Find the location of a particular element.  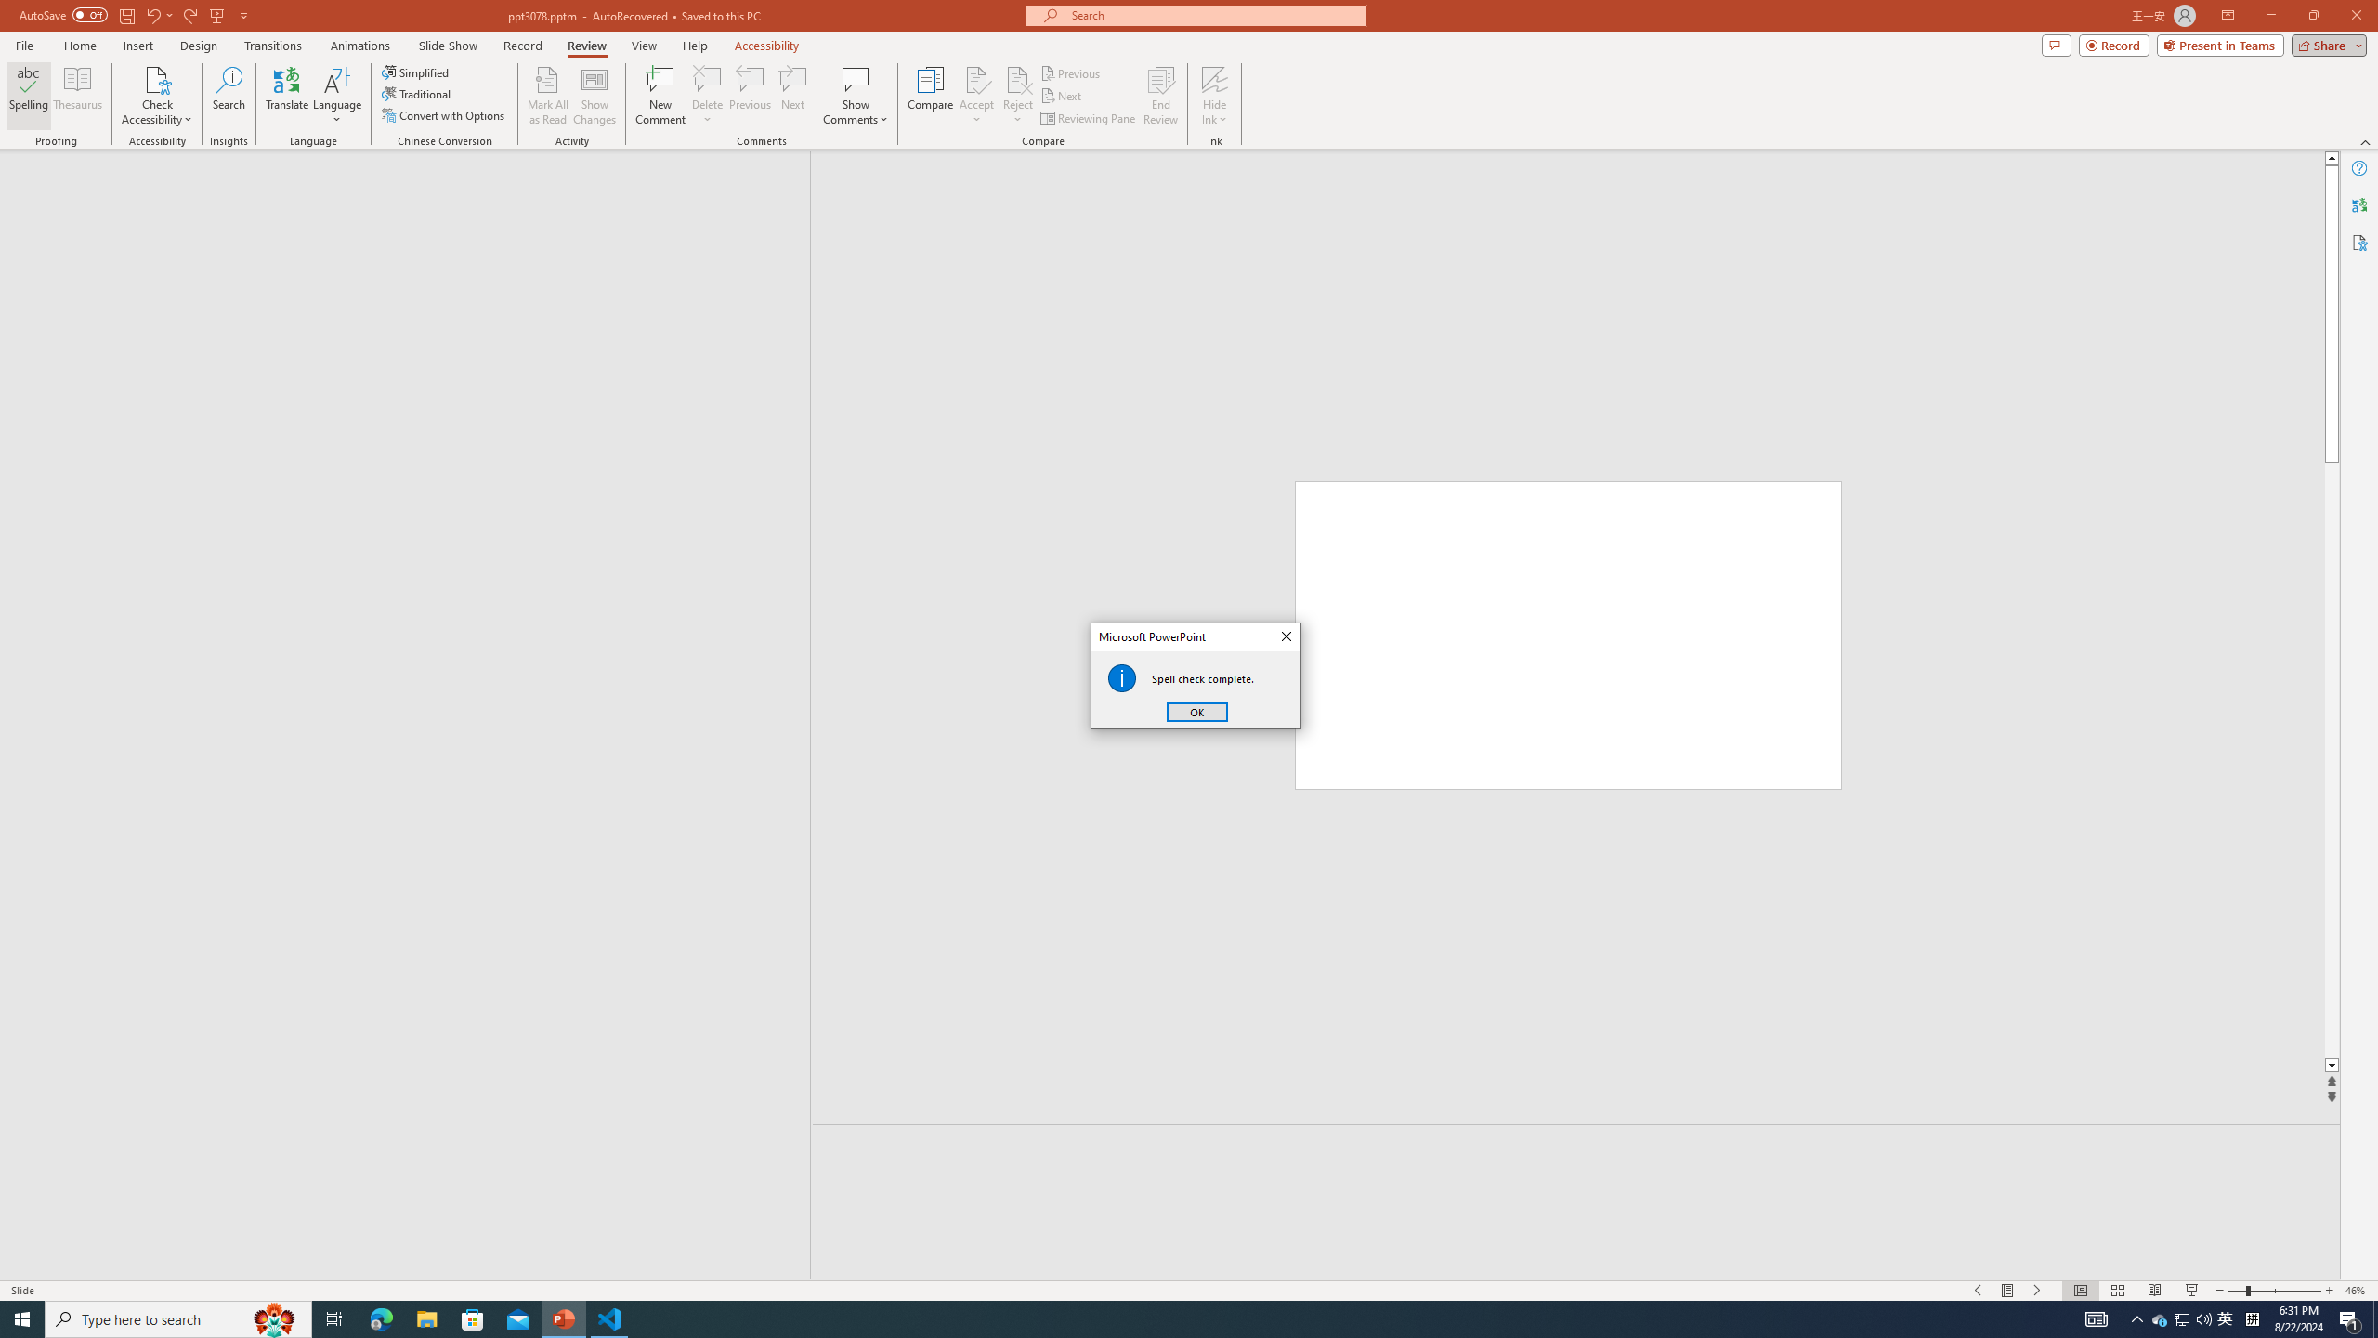

Reject Change is located at coordinates (2038, 1291).